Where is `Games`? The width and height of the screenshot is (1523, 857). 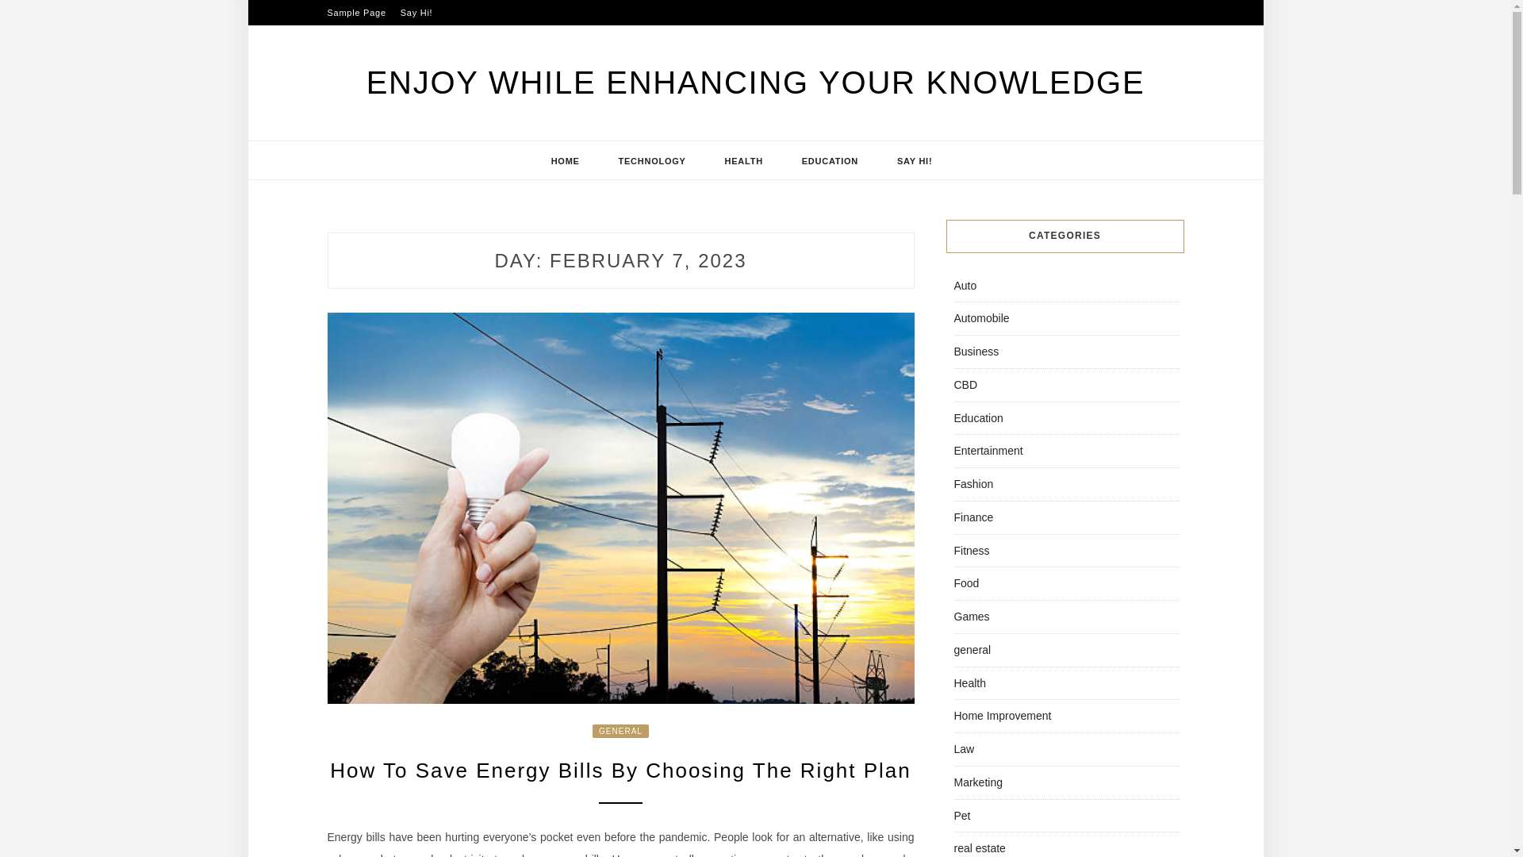 Games is located at coordinates (971, 616).